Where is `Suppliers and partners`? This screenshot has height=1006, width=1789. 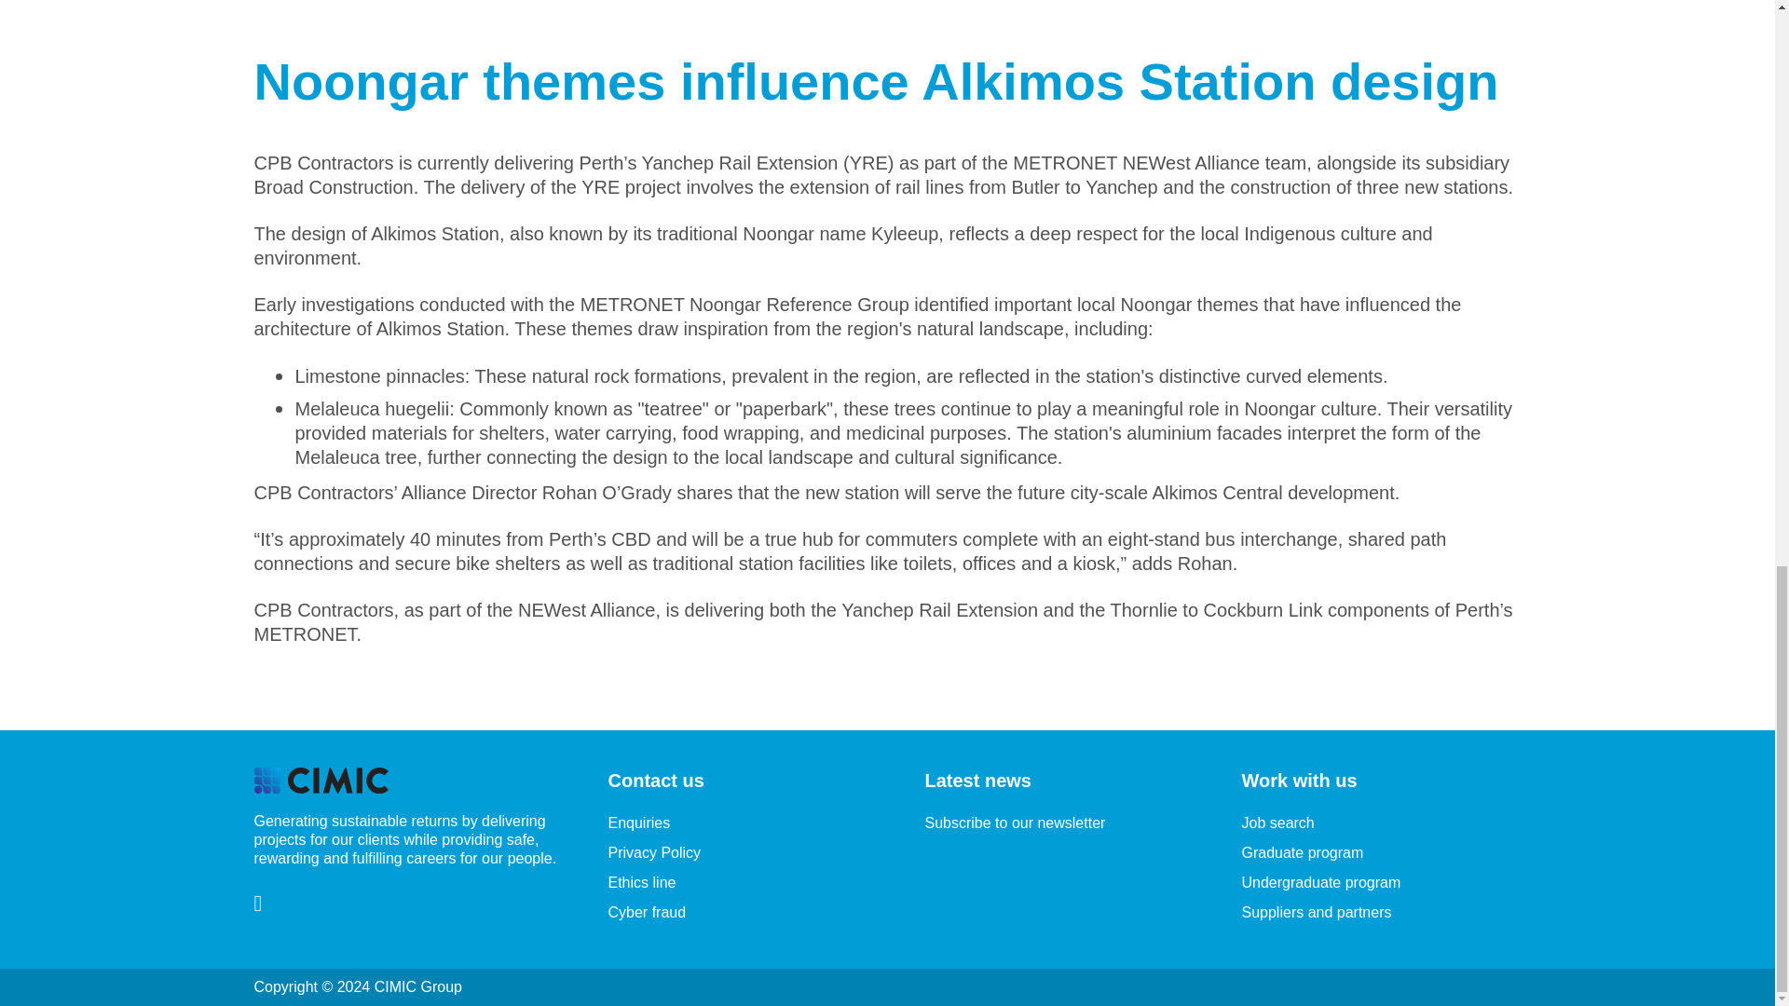
Suppliers and partners is located at coordinates (1316, 912).